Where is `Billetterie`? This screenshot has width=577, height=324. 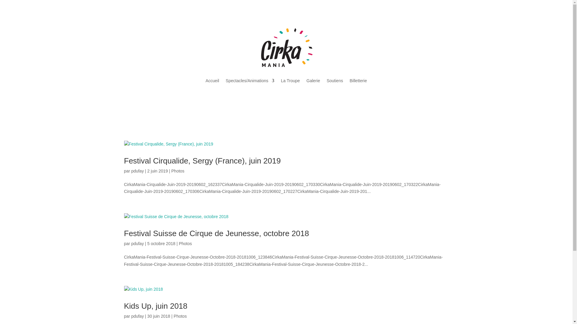
Billetterie is located at coordinates (358, 81).